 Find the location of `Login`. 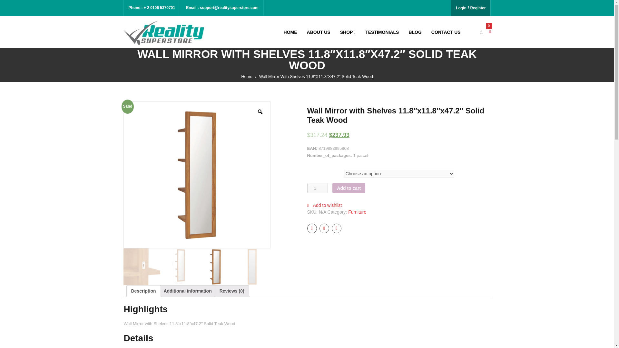

Login is located at coordinates (461, 8).